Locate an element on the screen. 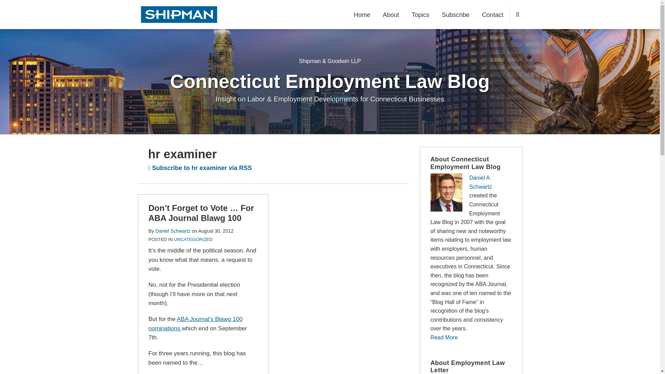  Home is located at coordinates (362, 15).